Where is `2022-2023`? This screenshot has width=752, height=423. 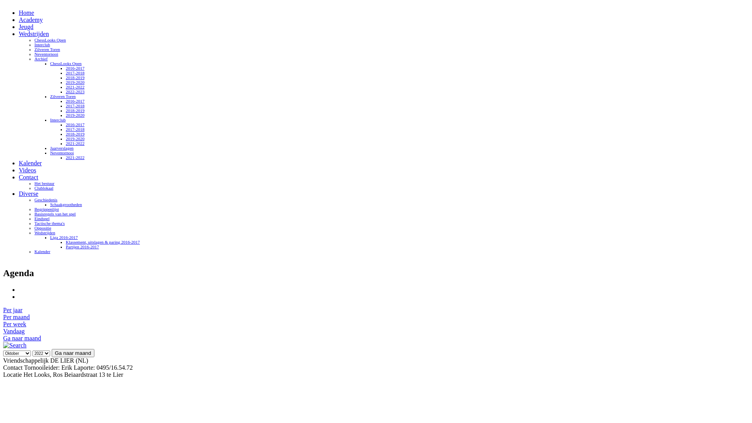 2022-2023 is located at coordinates (75, 92).